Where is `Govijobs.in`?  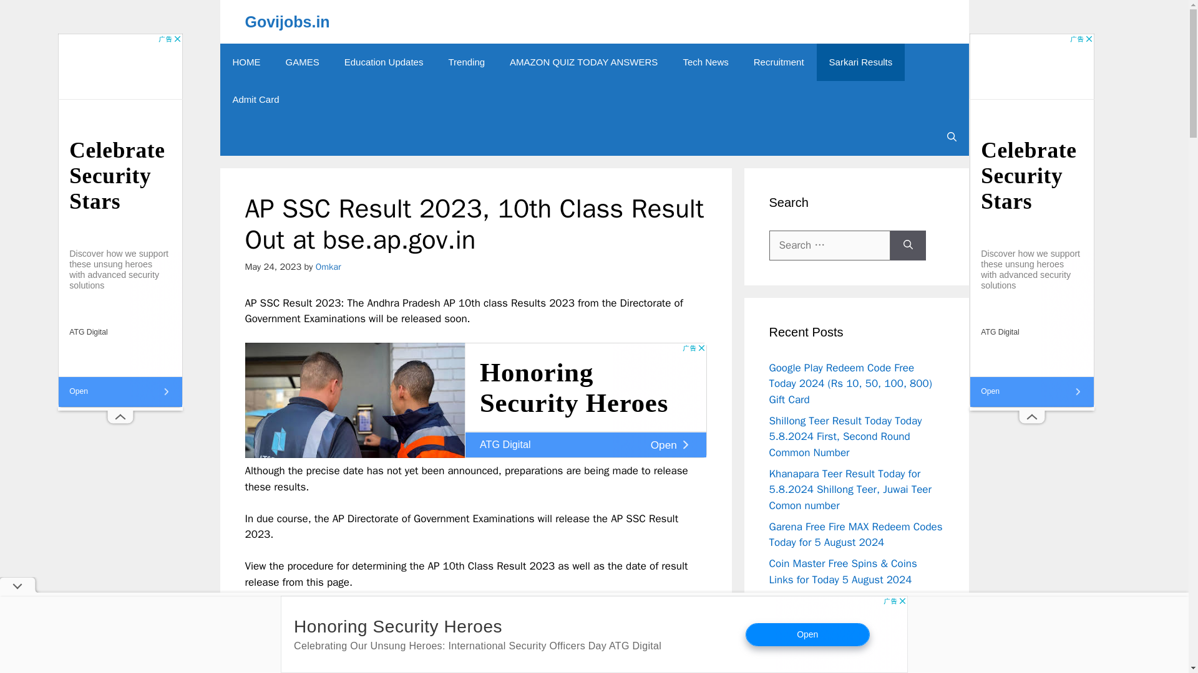 Govijobs.in is located at coordinates (287, 21).